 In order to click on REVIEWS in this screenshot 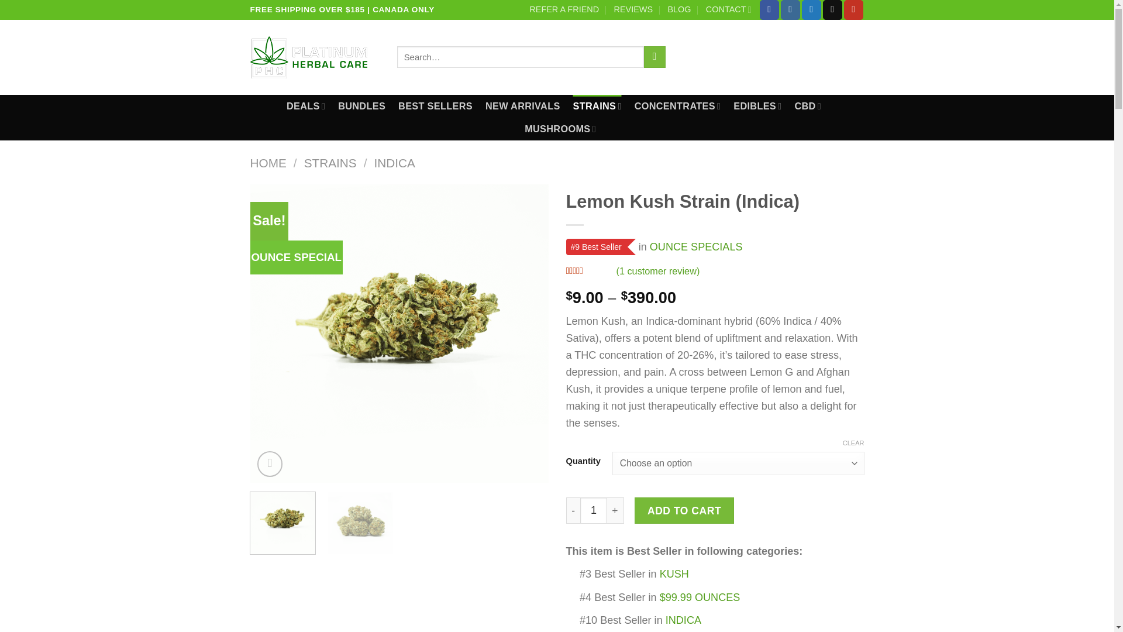, I will do `click(633, 9)`.